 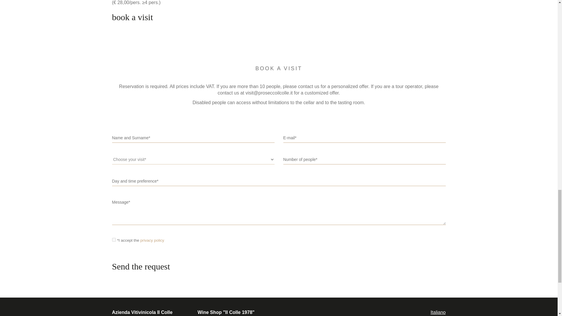 What do you see at coordinates (143, 266) in the screenshot?
I see `Send the request` at bounding box center [143, 266].